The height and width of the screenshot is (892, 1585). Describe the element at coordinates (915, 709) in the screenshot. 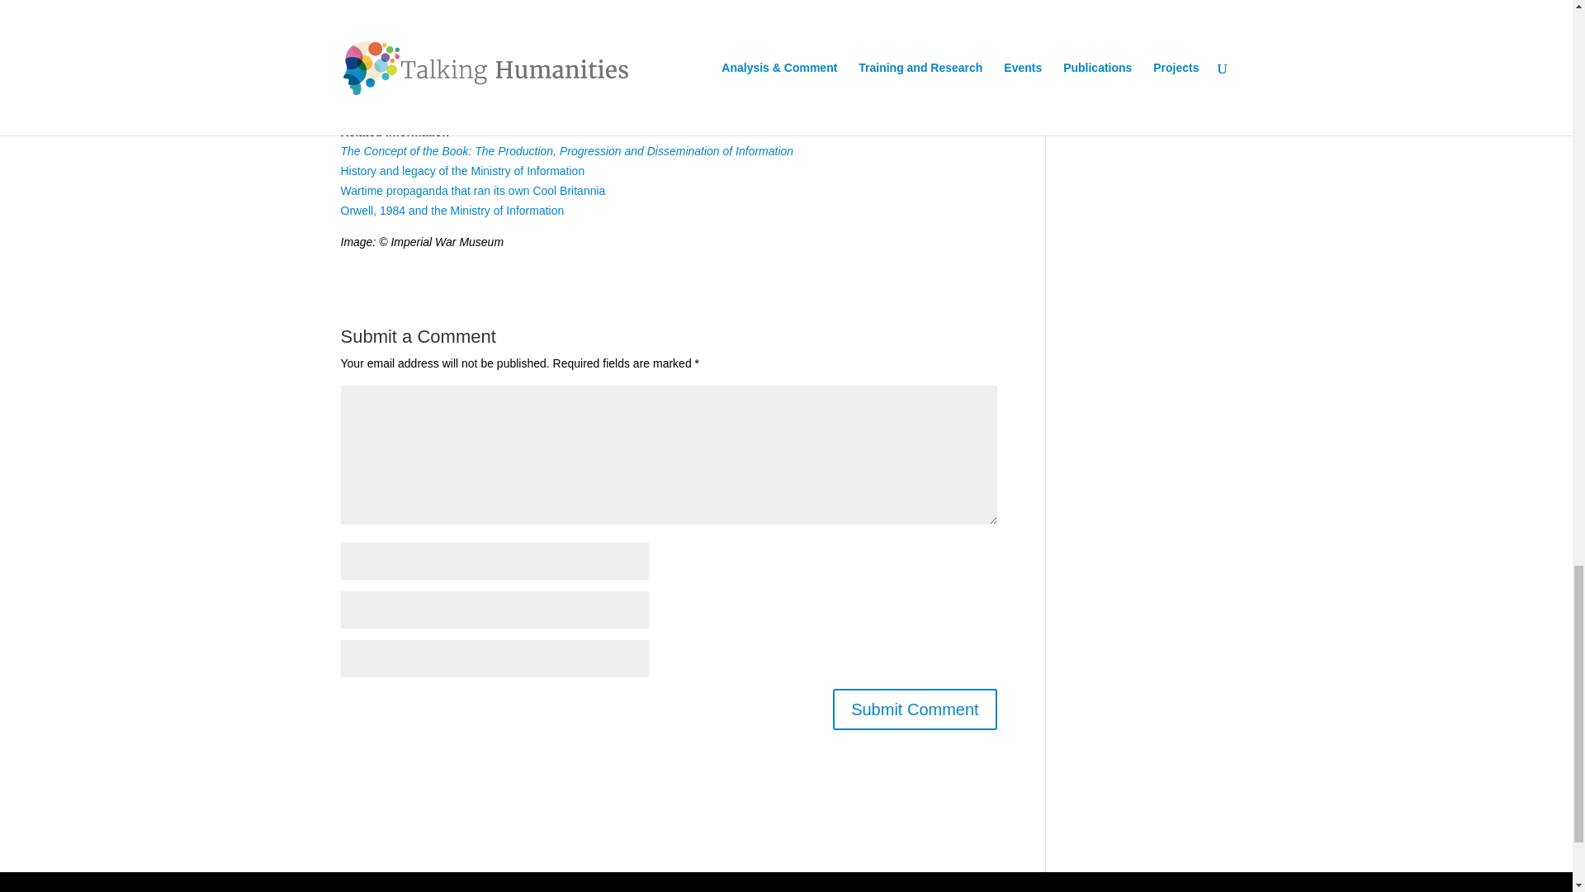

I see `Submit Comment` at that location.